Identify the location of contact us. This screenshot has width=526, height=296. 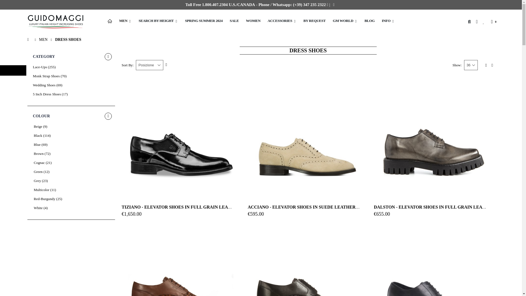
(334, 4).